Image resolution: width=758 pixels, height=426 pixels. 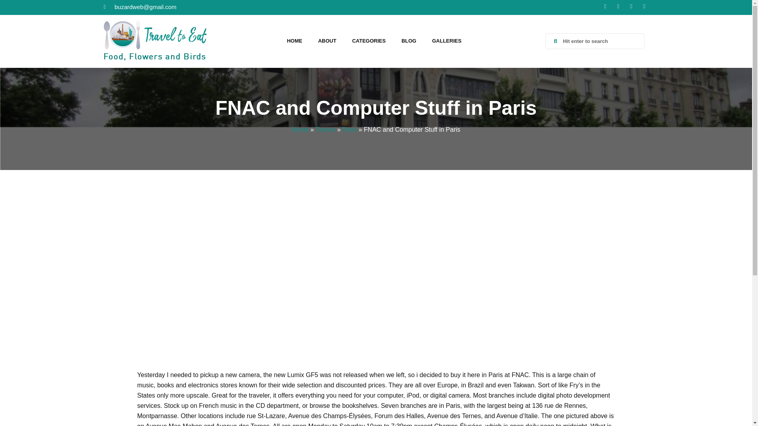 I want to click on Search, so click(x=599, y=41).